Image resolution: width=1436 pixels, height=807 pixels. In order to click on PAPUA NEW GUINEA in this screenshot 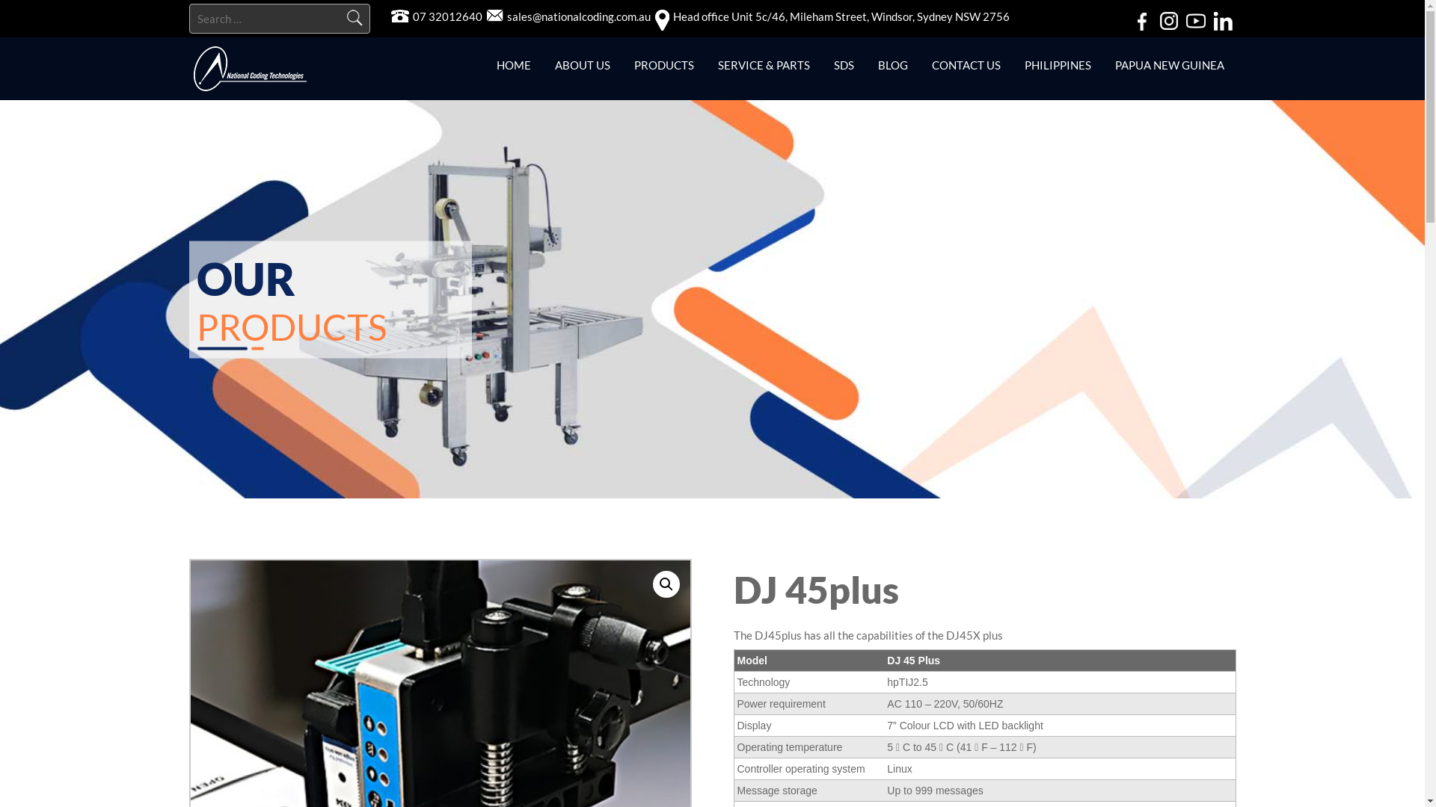, I will do `click(1169, 66)`.